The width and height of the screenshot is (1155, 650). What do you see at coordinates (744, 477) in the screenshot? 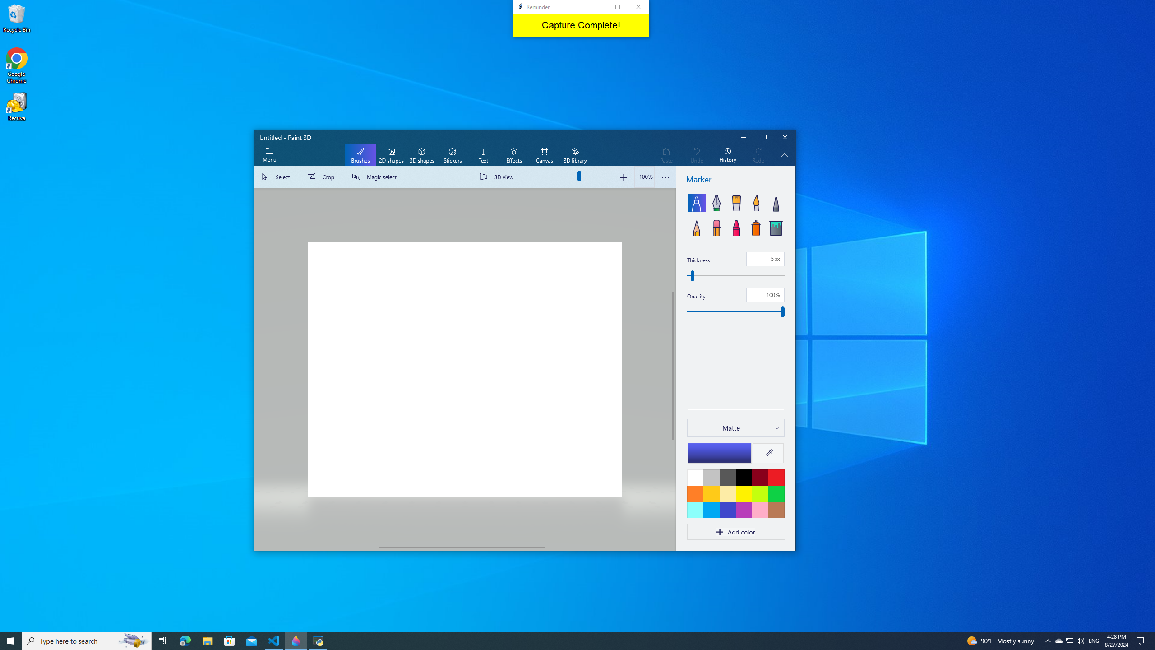
I see `Black` at bounding box center [744, 477].